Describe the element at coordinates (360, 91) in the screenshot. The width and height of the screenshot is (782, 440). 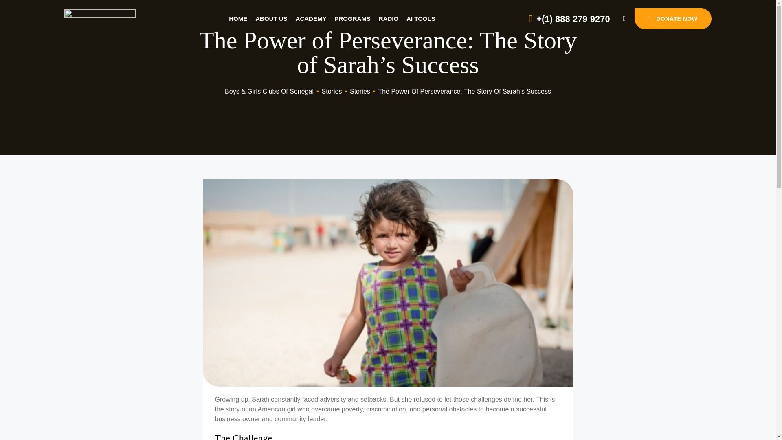
I see `Stories` at that location.